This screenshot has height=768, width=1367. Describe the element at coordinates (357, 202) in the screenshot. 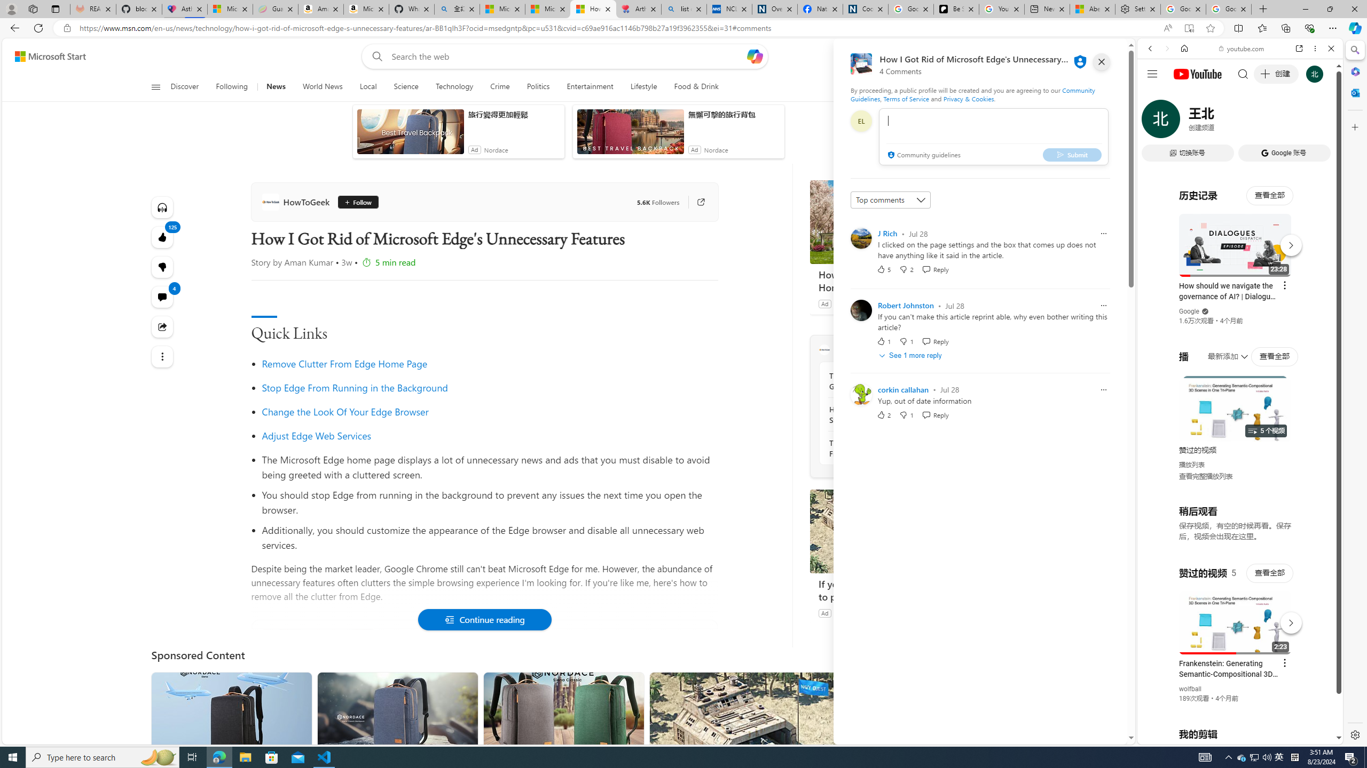

I see `Follow` at that location.